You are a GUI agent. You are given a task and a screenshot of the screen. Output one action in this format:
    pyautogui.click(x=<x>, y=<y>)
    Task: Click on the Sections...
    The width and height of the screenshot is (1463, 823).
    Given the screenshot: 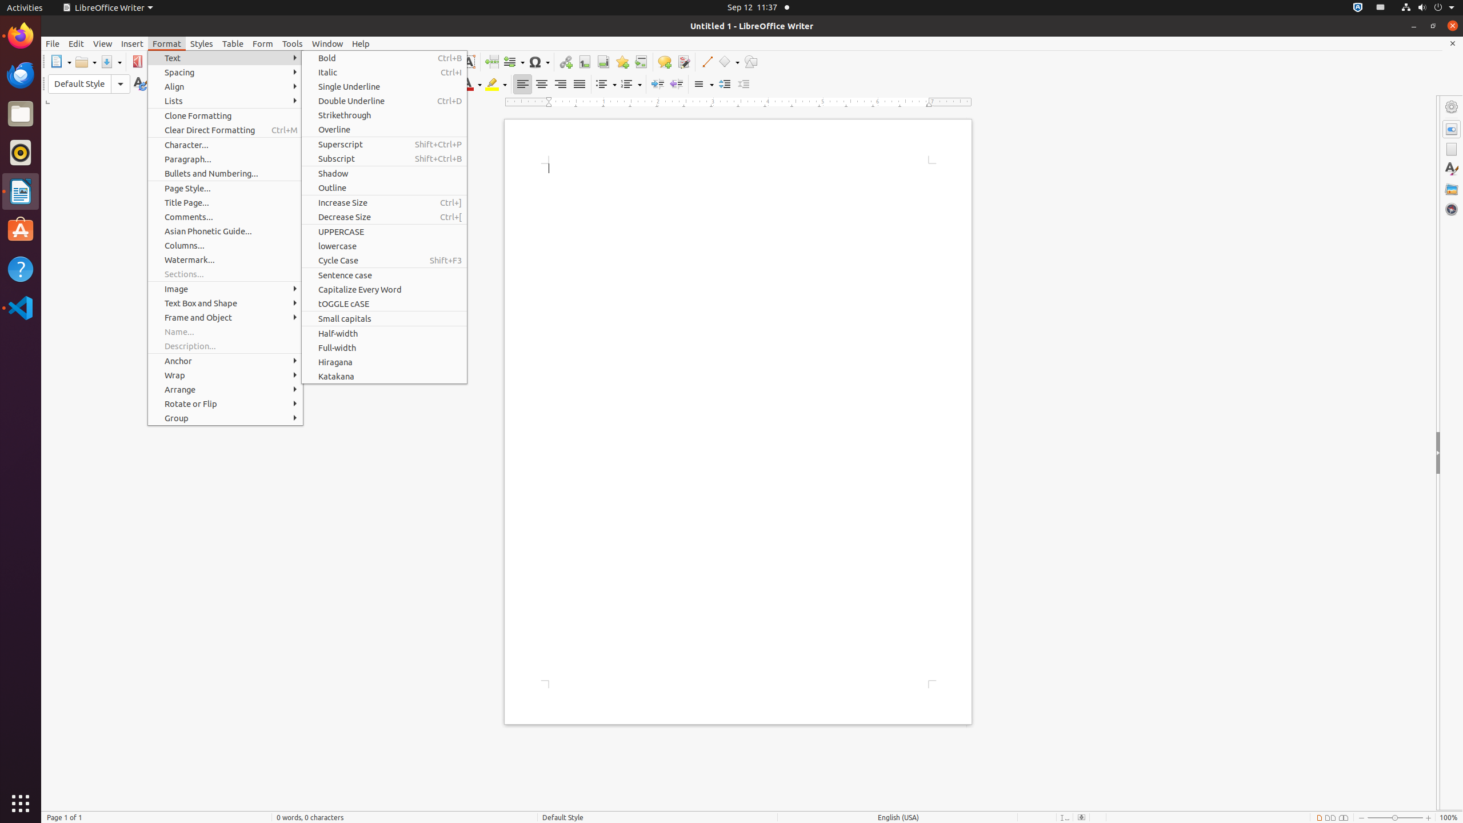 What is the action you would take?
    pyautogui.click(x=225, y=274)
    